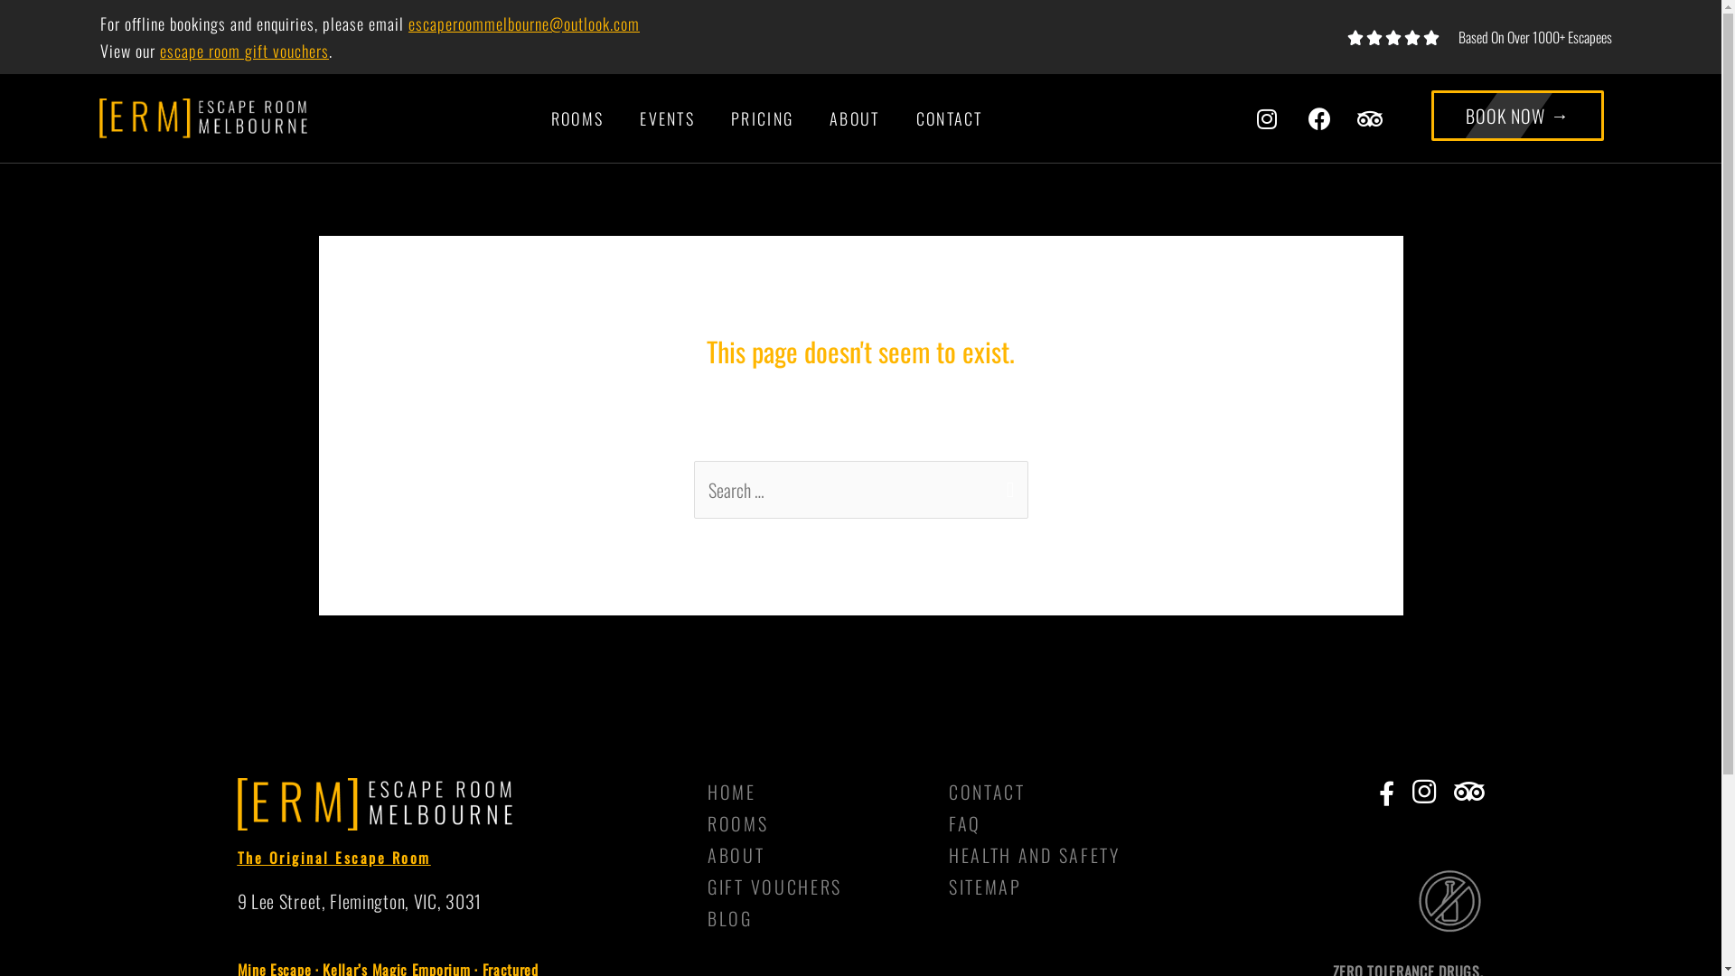 The width and height of the screenshot is (1735, 976). What do you see at coordinates (244, 51) in the screenshot?
I see `escape room gift vouchers` at bounding box center [244, 51].